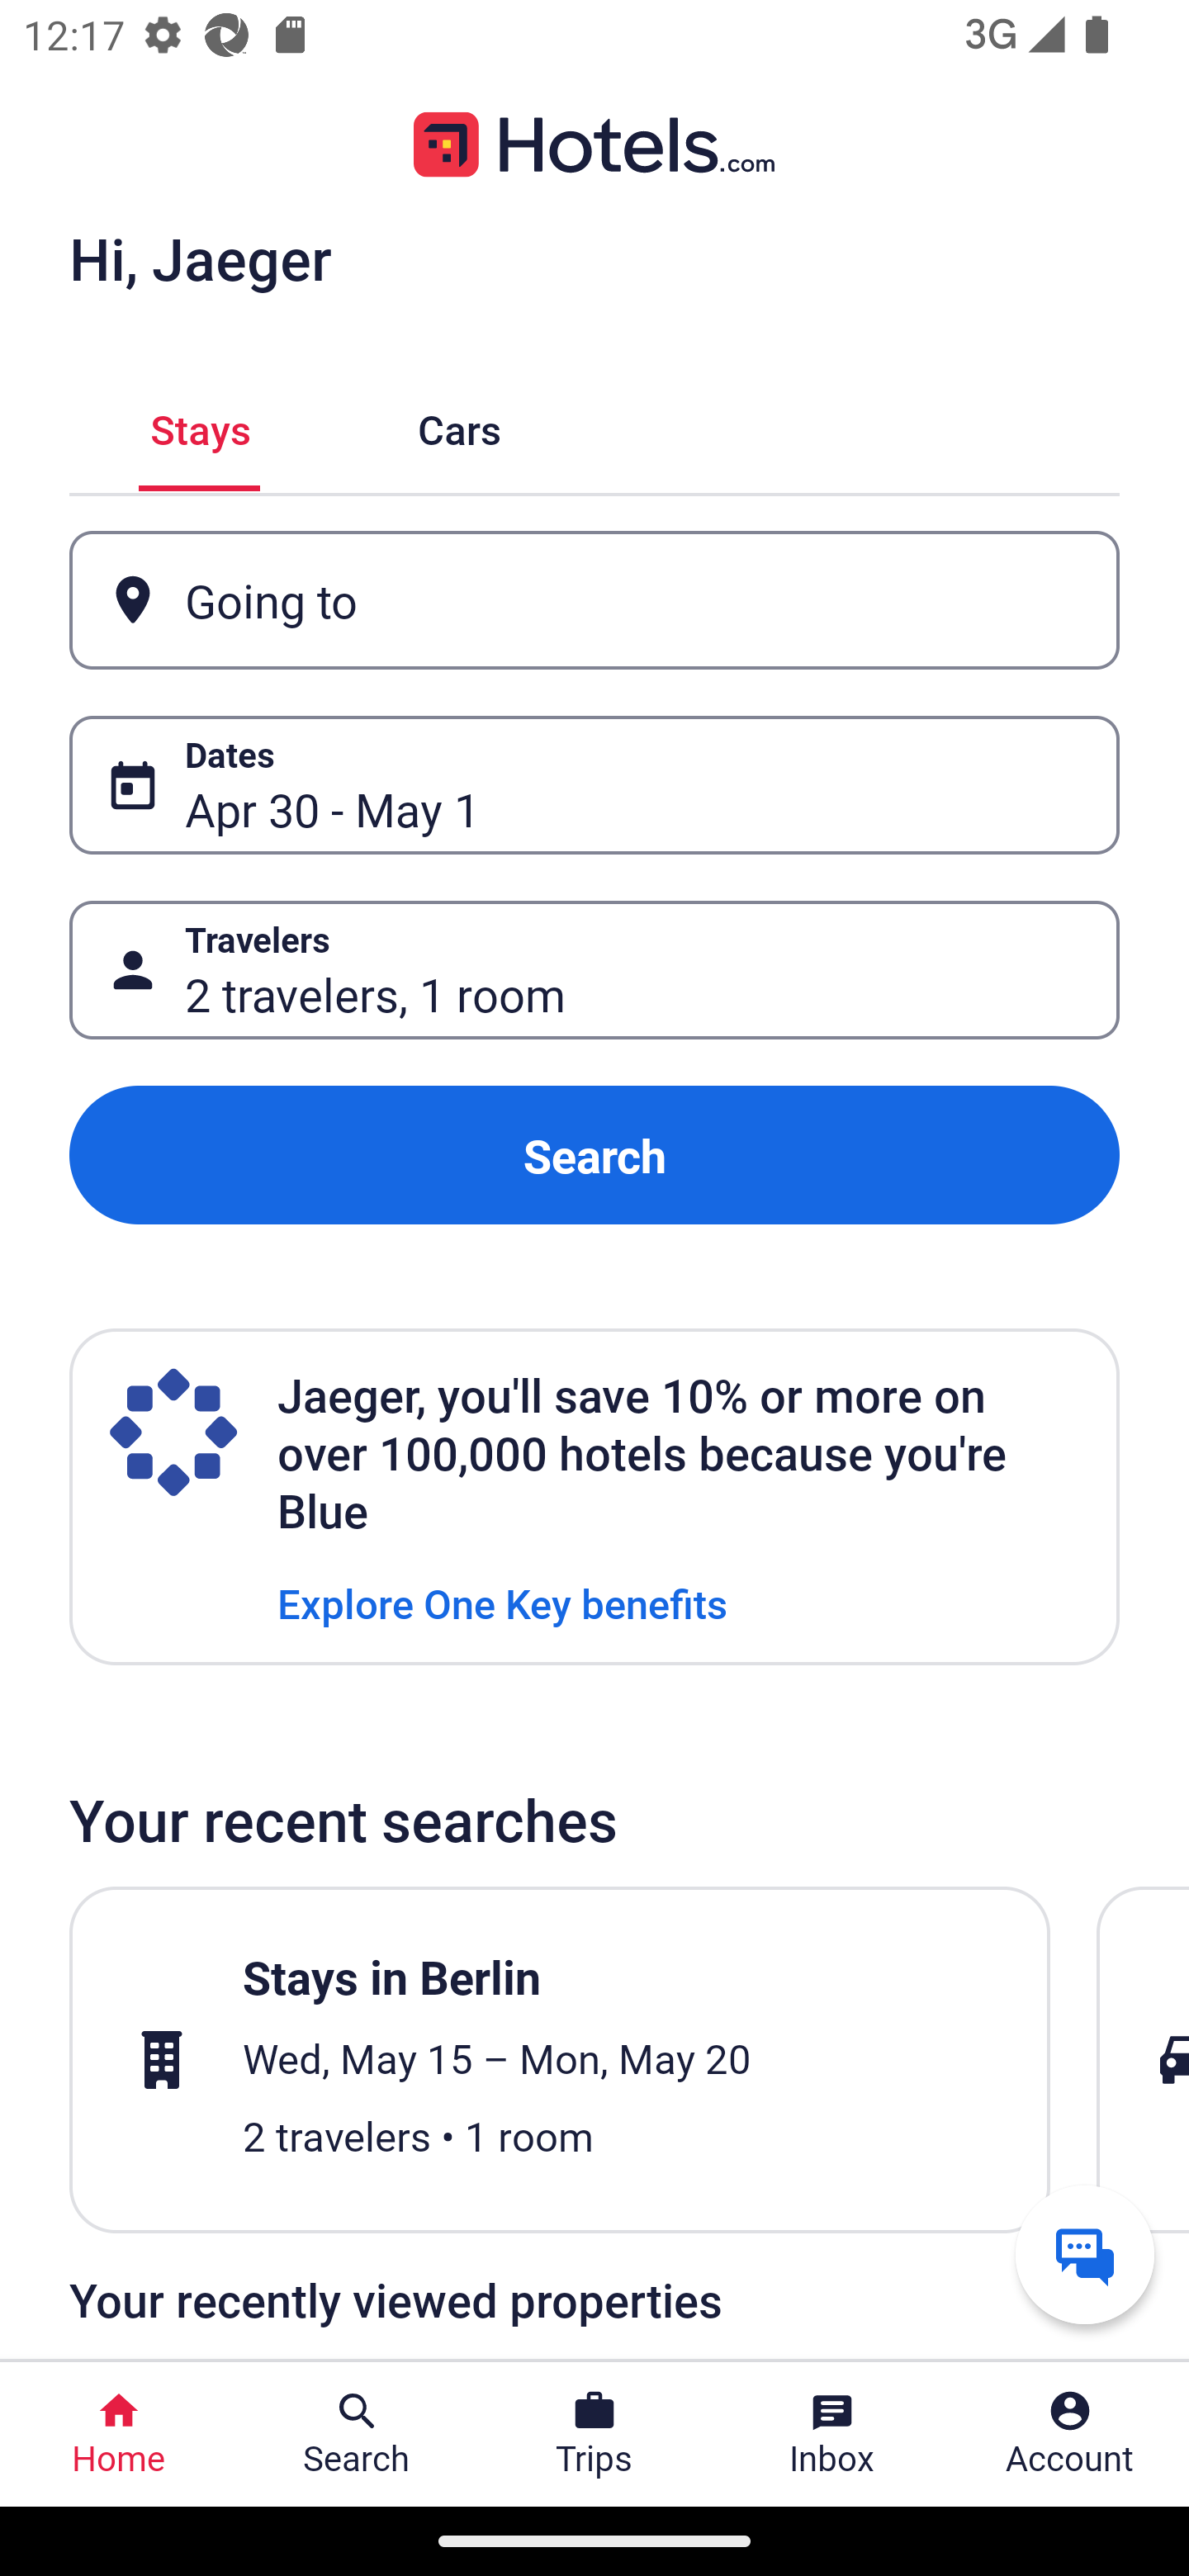 The width and height of the screenshot is (1189, 2576). I want to click on Search Search Button, so click(357, 2434).